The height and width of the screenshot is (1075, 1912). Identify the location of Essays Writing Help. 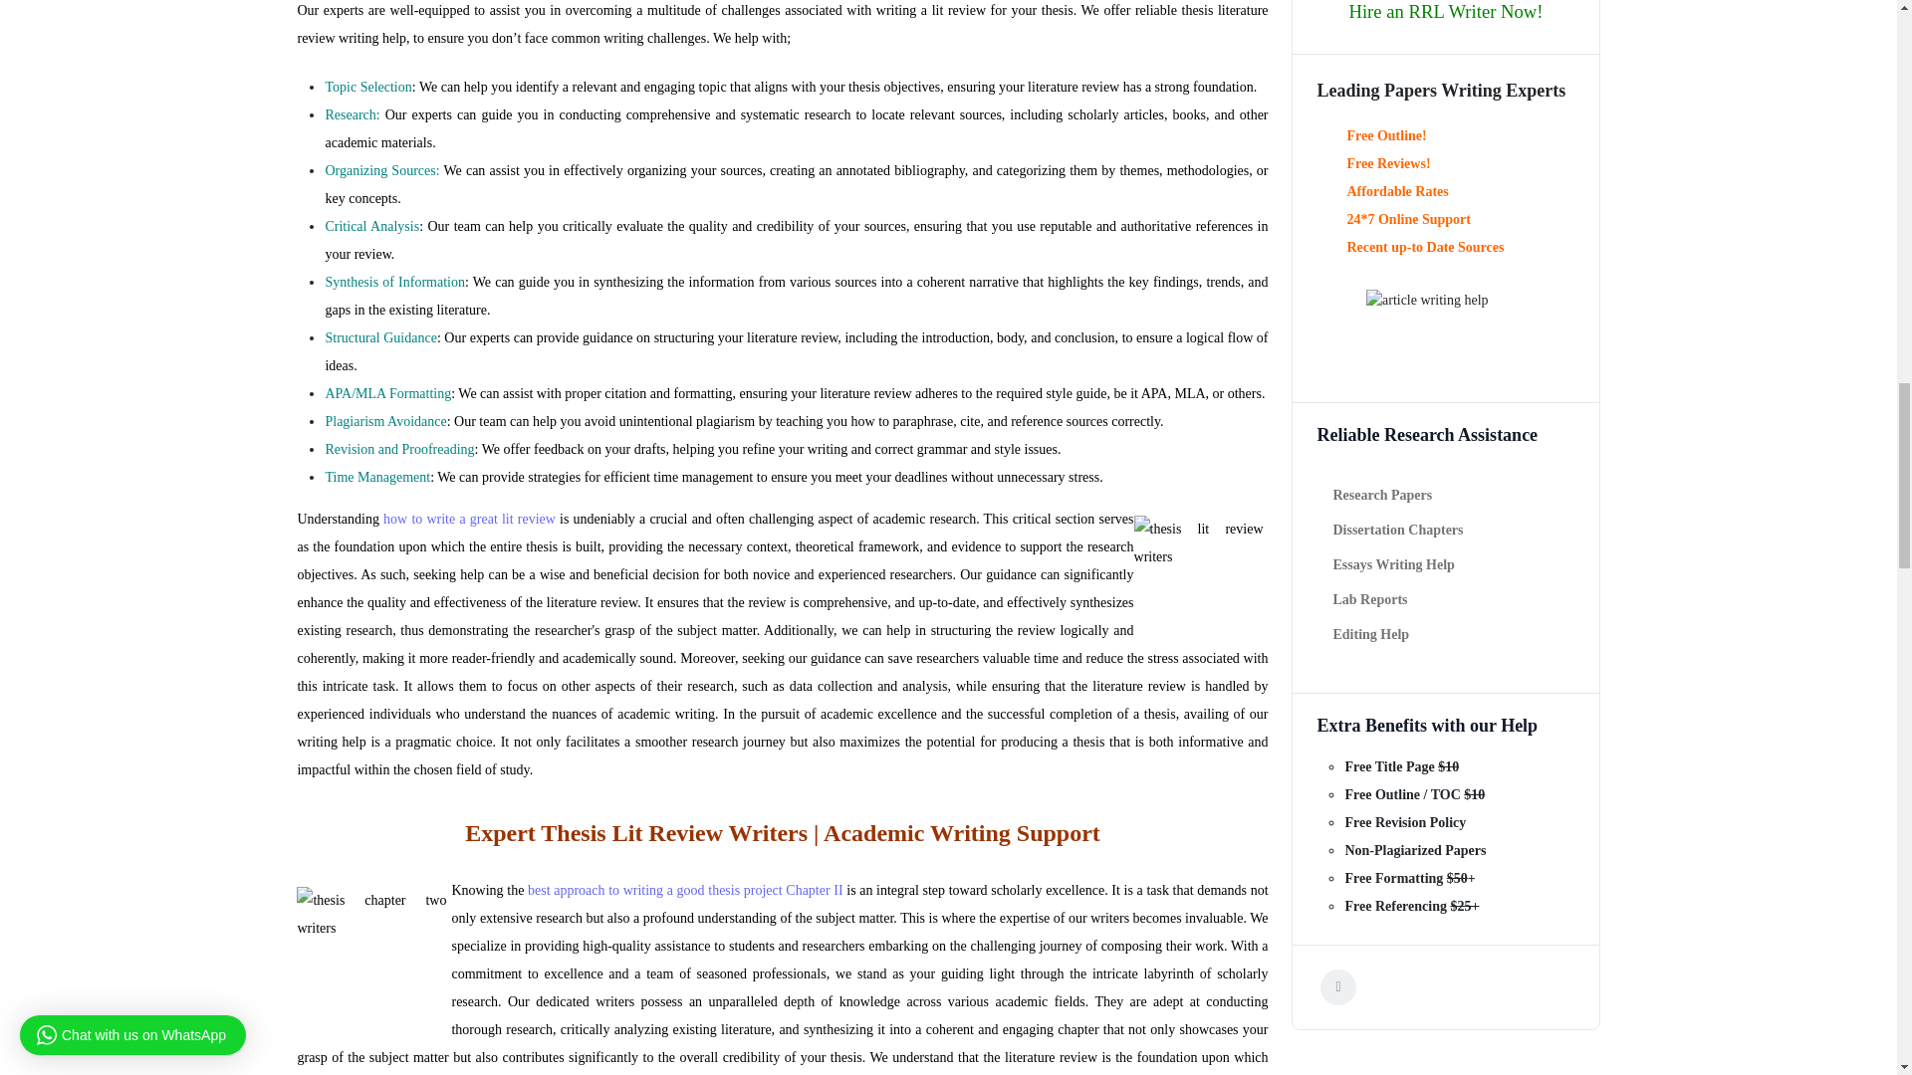
(1397, 565).